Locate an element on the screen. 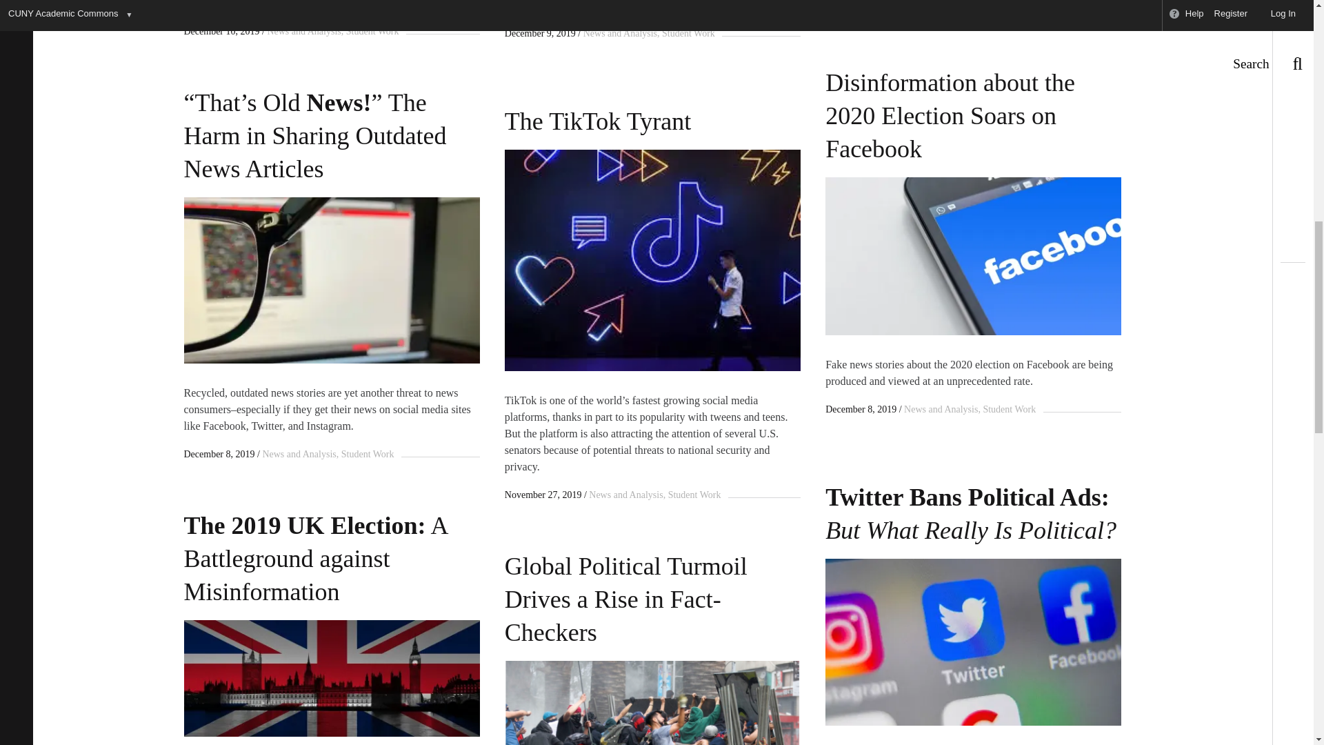 The height and width of the screenshot is (745, 1324). December 8, 2019 is located at coordinates (861, 409).